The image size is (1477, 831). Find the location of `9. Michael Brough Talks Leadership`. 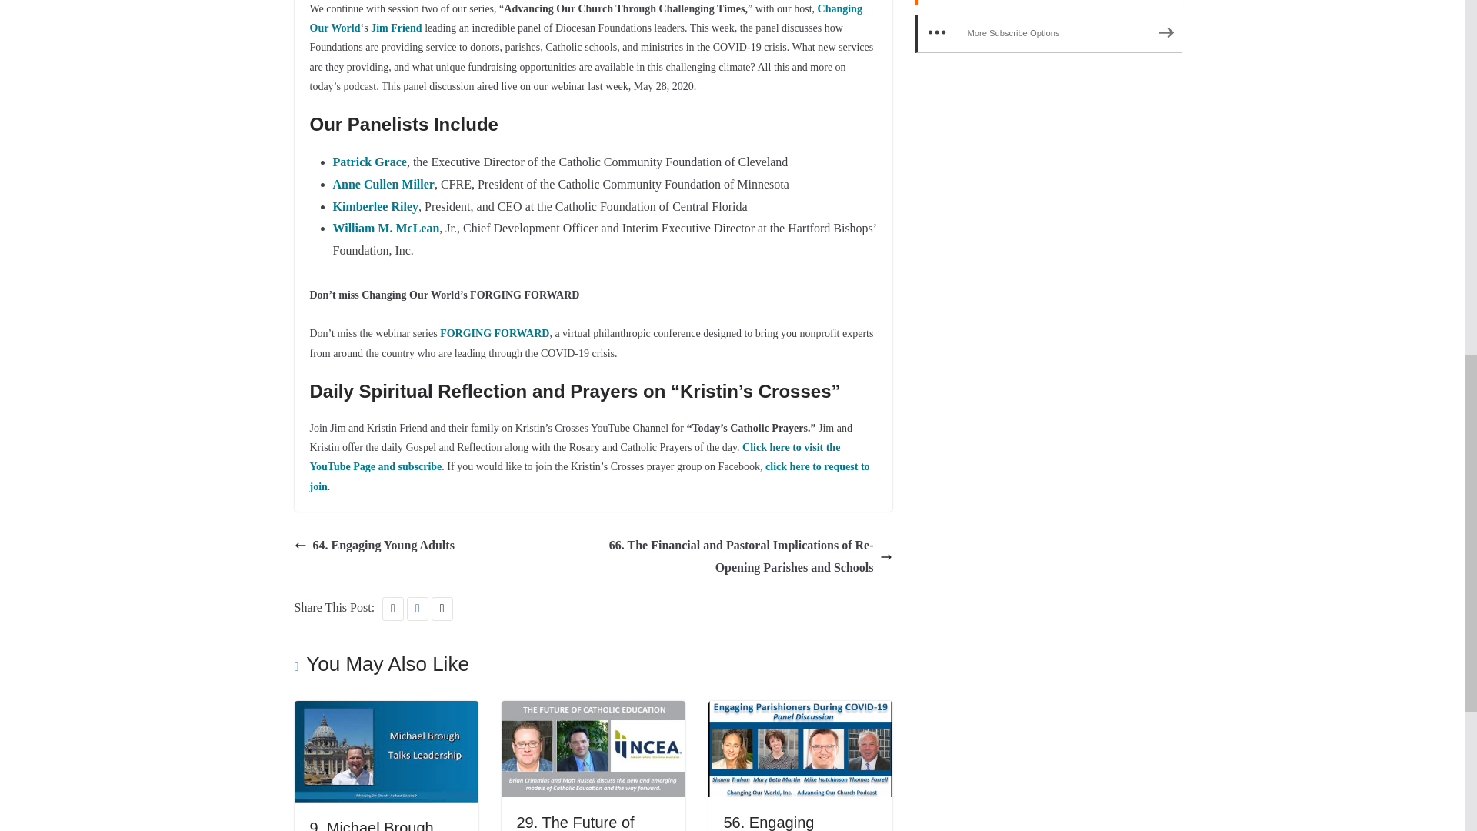

9. Michael Brough Talks Leadership is located at coordinates (371, 825).